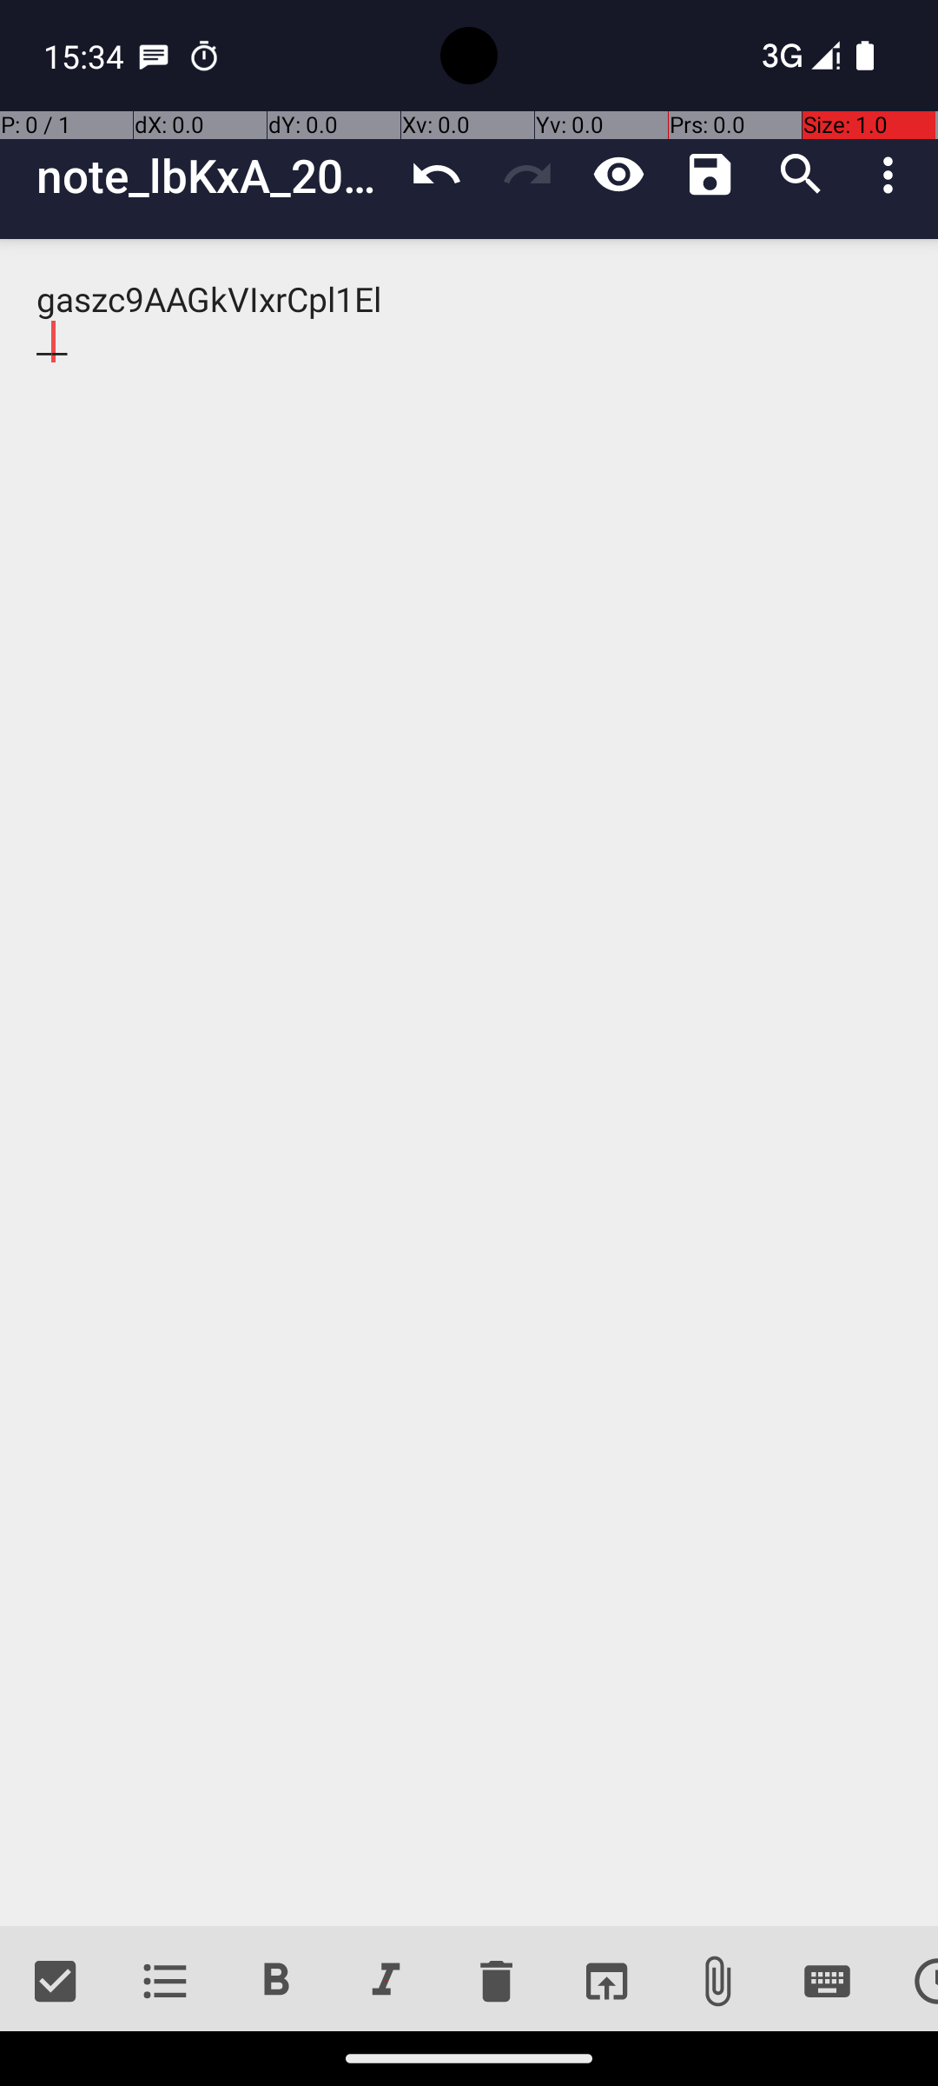 The width and height of the screenshot is (938, 2086). I want to click on gaszc9AAGkVIxrCpl1El
__, so click(469, 1083).